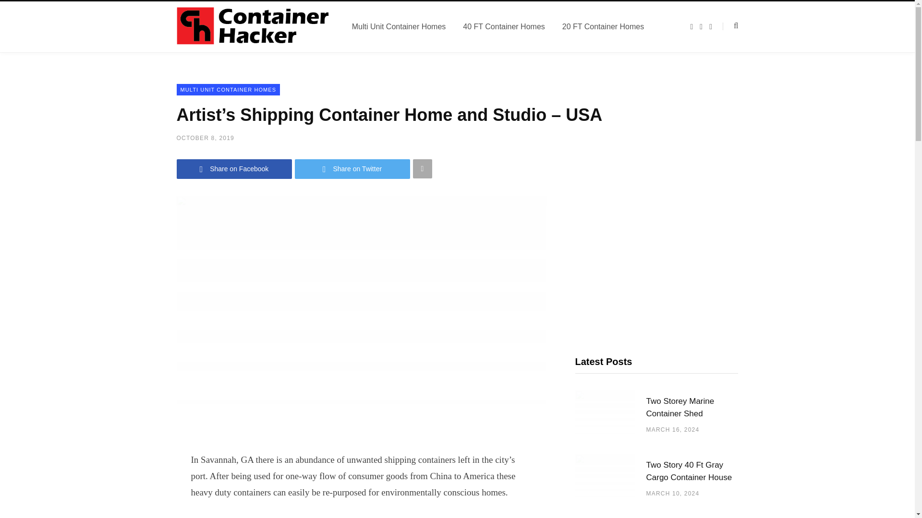  What do you see at coordinates (673, 493) in the screenshot?
I see `MARCH 10, 2024` at bounding box center [673, 493].